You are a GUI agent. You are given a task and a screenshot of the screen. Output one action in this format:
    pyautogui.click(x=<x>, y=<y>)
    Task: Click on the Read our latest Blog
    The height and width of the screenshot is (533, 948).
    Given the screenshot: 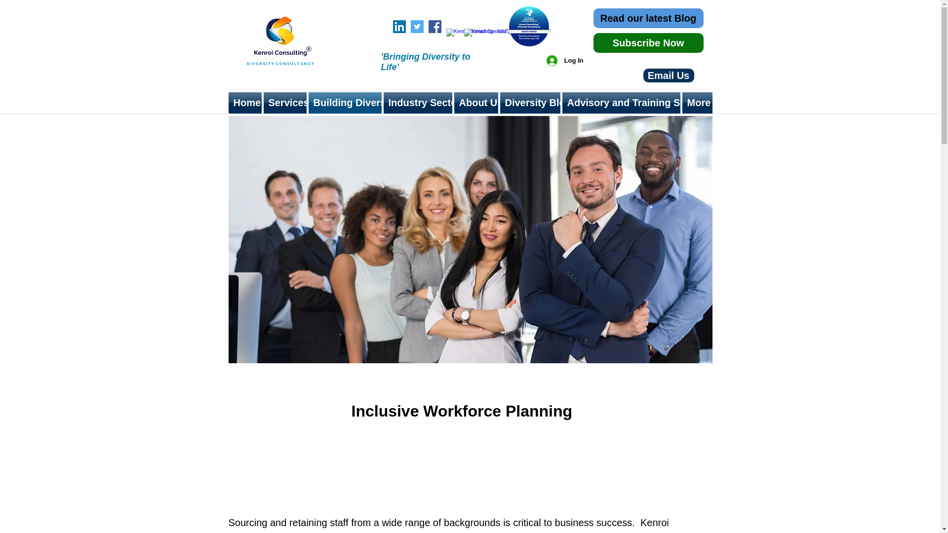 What is the action you would take?
    pyautogui.click(x=648, y=18)
    